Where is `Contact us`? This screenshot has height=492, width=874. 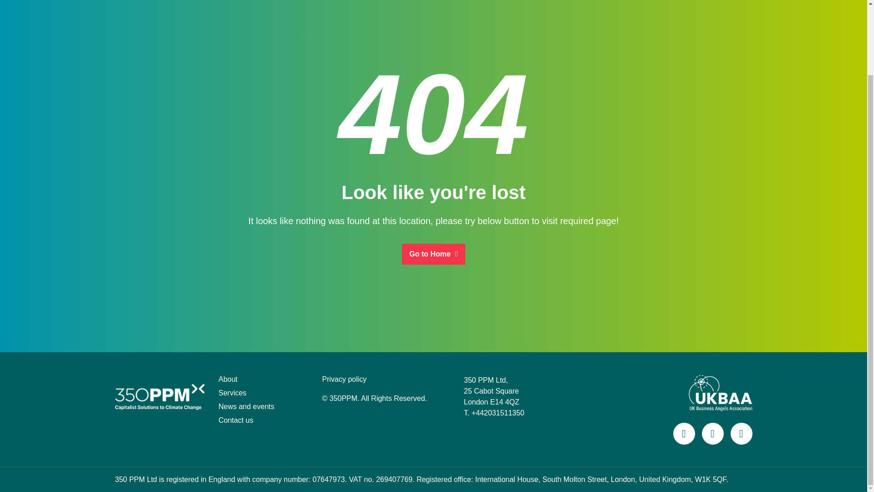 Contact us is located at coordinates (236, 420).